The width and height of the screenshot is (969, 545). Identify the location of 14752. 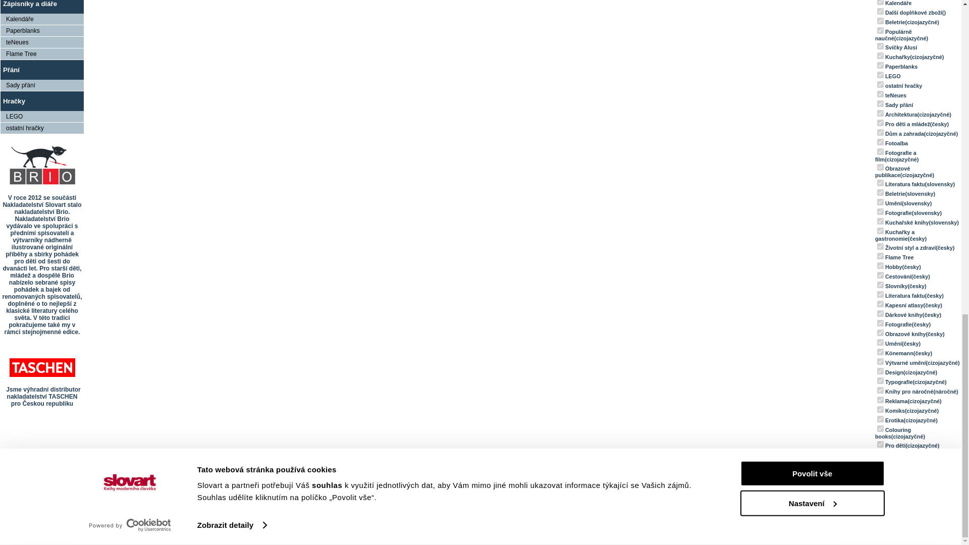
(880, 30).